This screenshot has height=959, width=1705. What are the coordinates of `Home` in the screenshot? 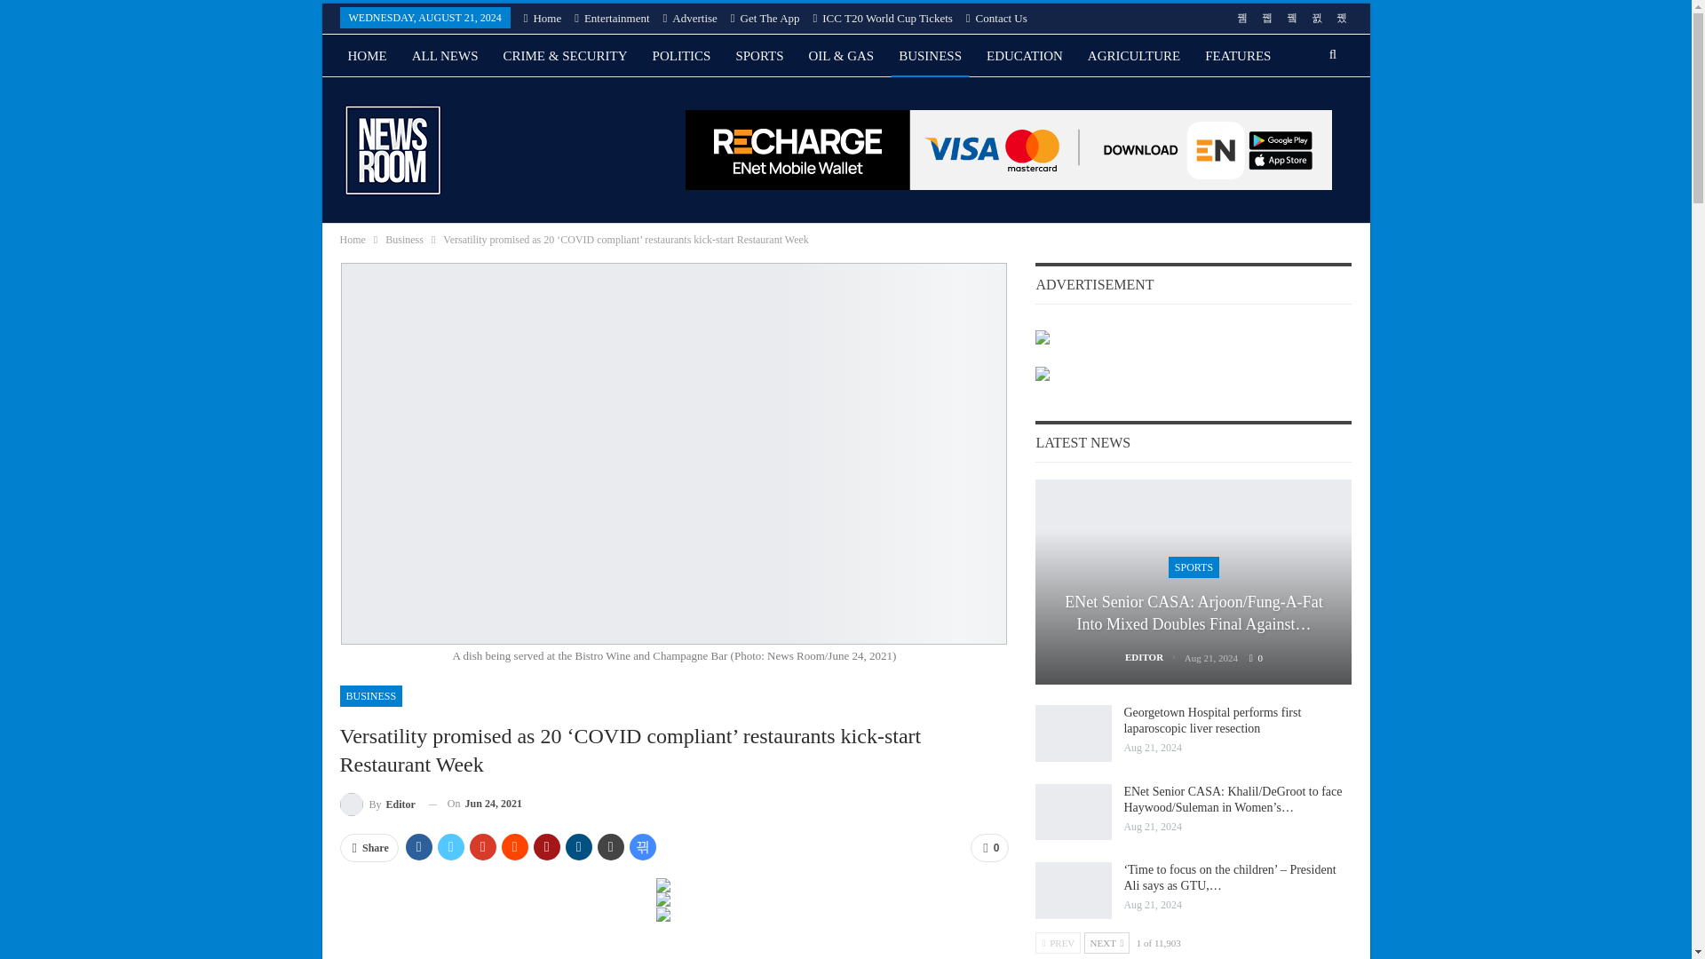 It's located at (543, 18).